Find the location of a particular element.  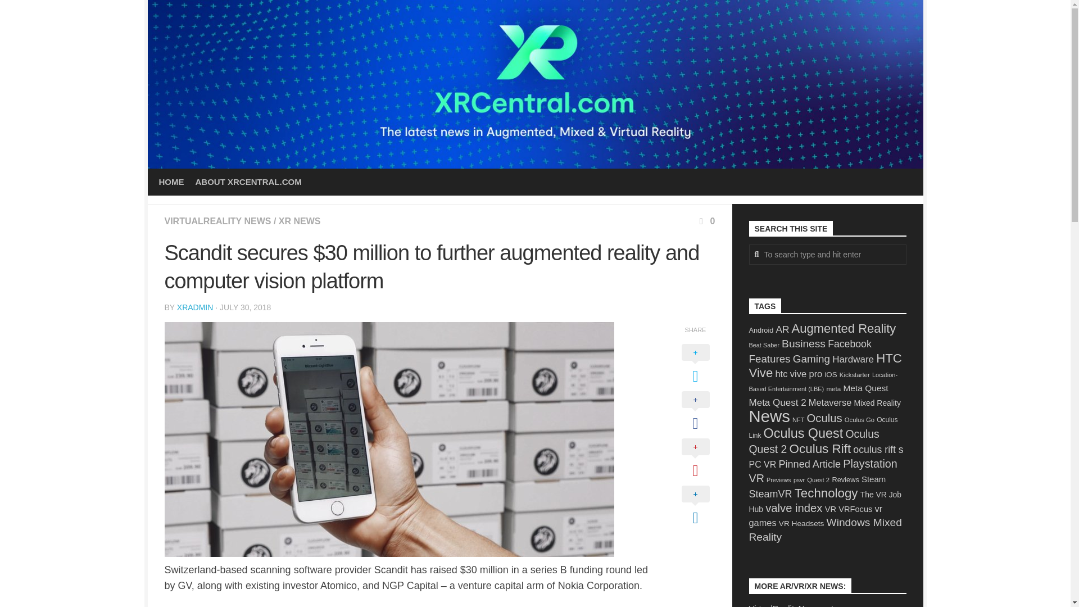

Beat Saber is located at coordinates (764, 345).